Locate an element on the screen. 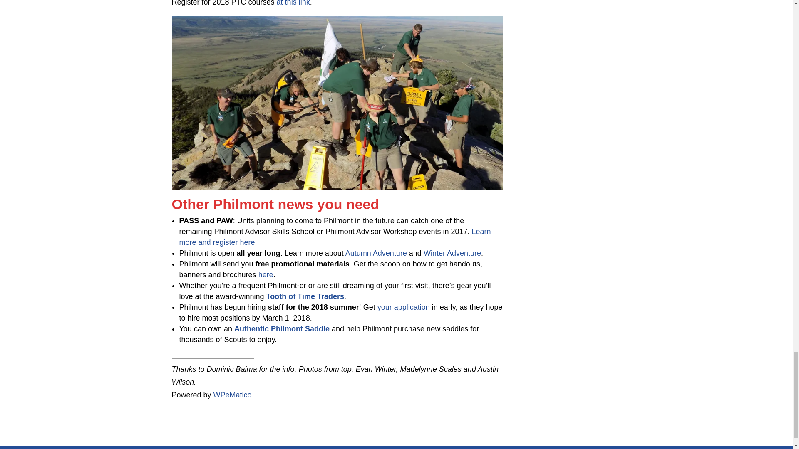  Tooth of Time Traders is located at coordinates (305, 296).